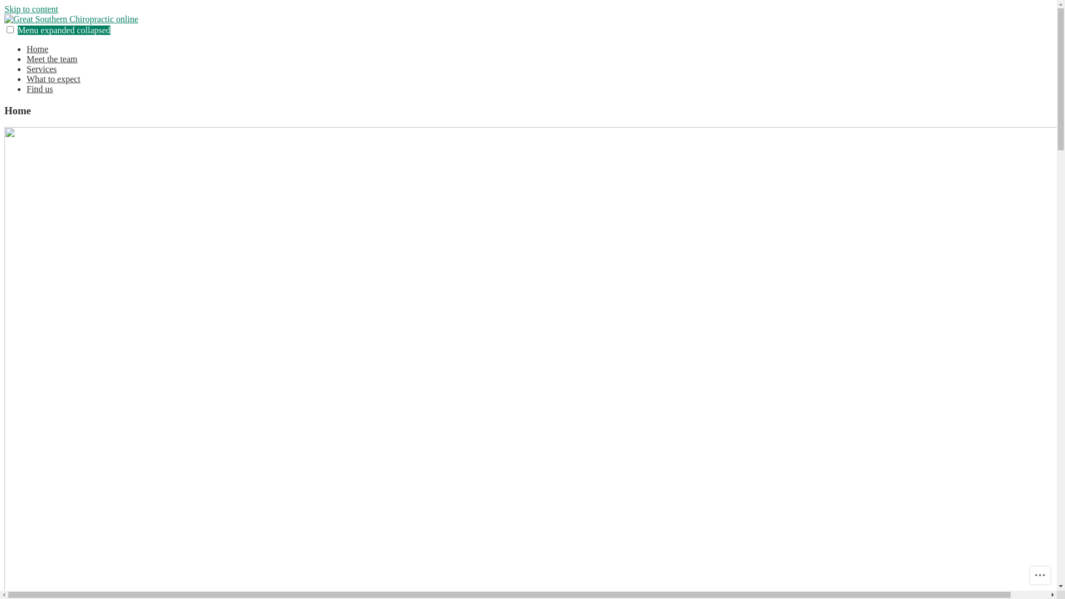  Describe the element at coordinates (31, 9) in the screenshot. I see `Skip to content` at that location.